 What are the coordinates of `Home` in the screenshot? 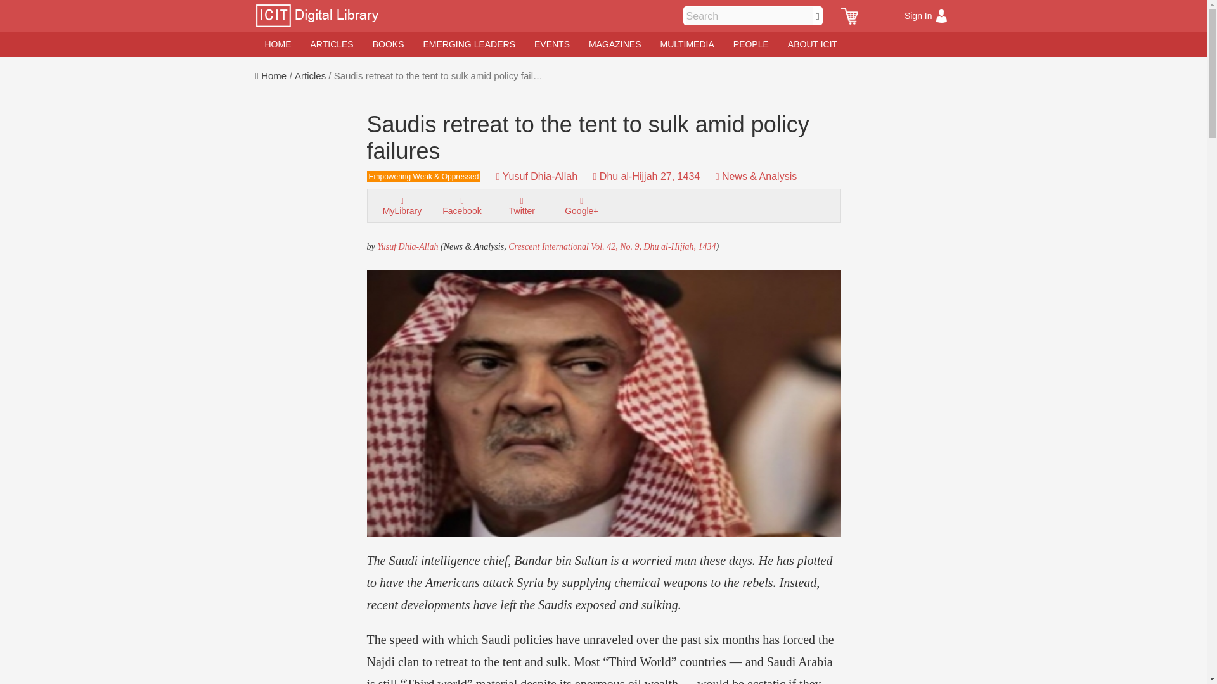 It's located at (270, 76).